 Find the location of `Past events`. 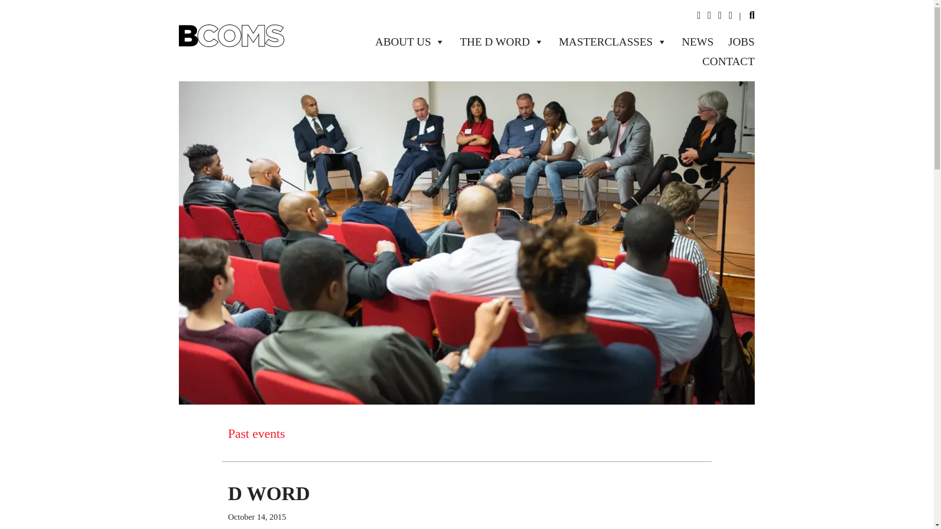

Past events is located at coordinates (256, 433).